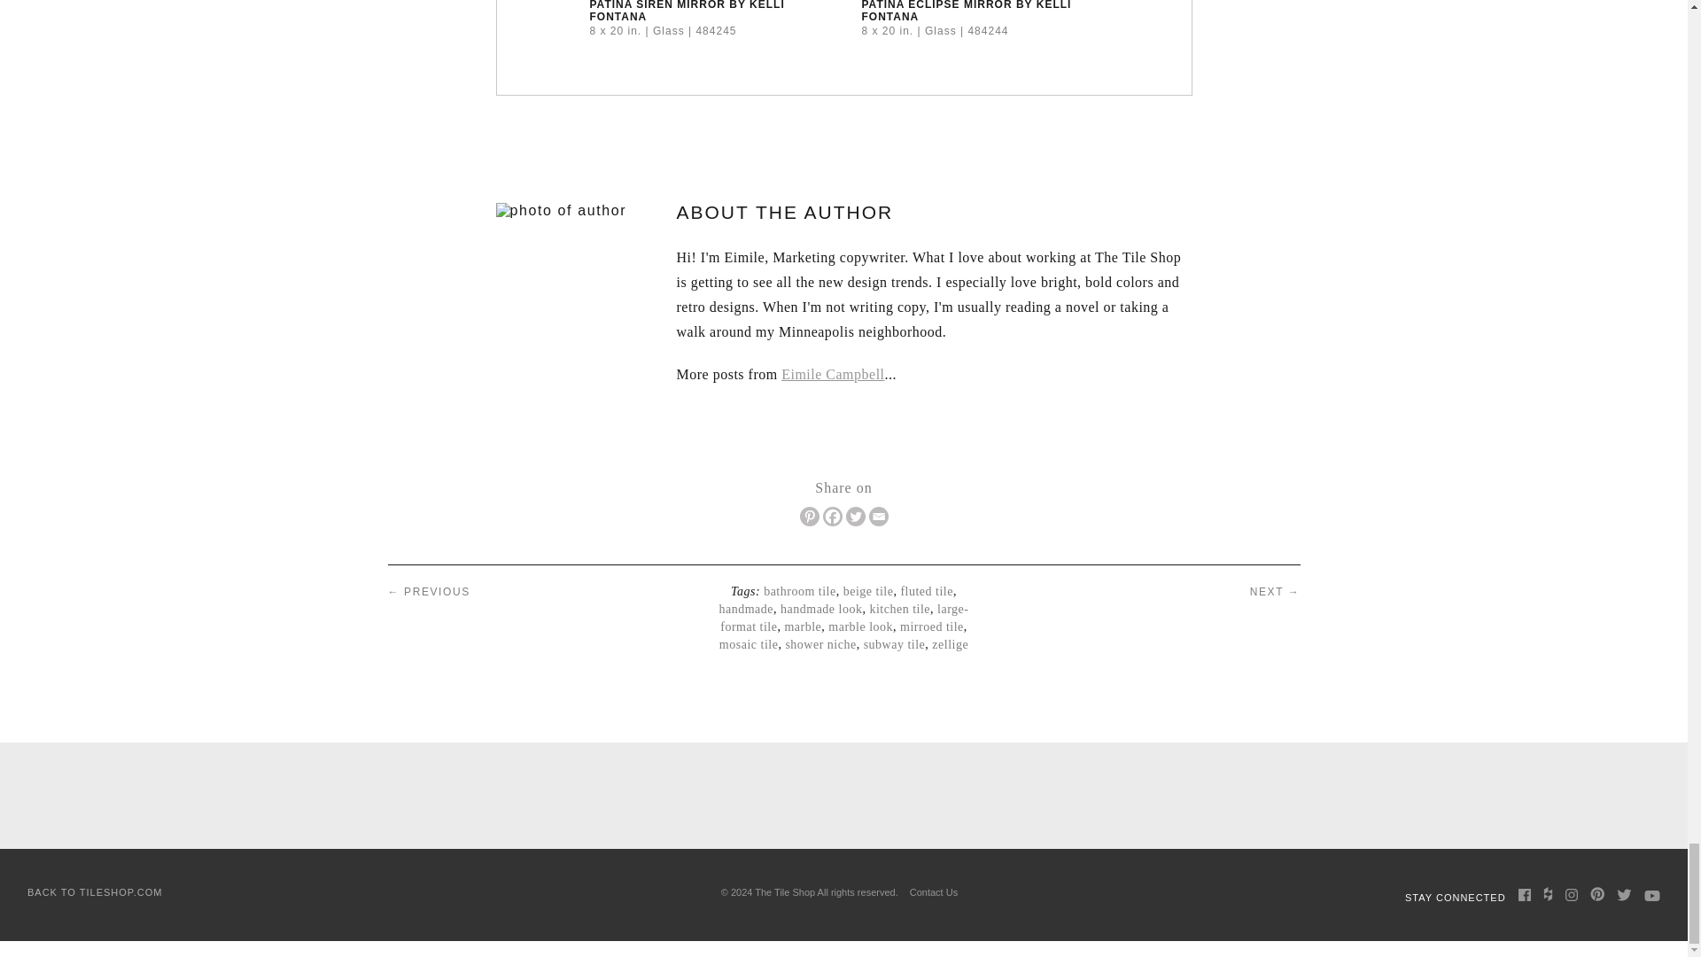 This screenshot has width=1701, height=957. What do you see at coordinates (831, 517) in the screenshot?
I see `Facebook` at bounding box center [831, 517].